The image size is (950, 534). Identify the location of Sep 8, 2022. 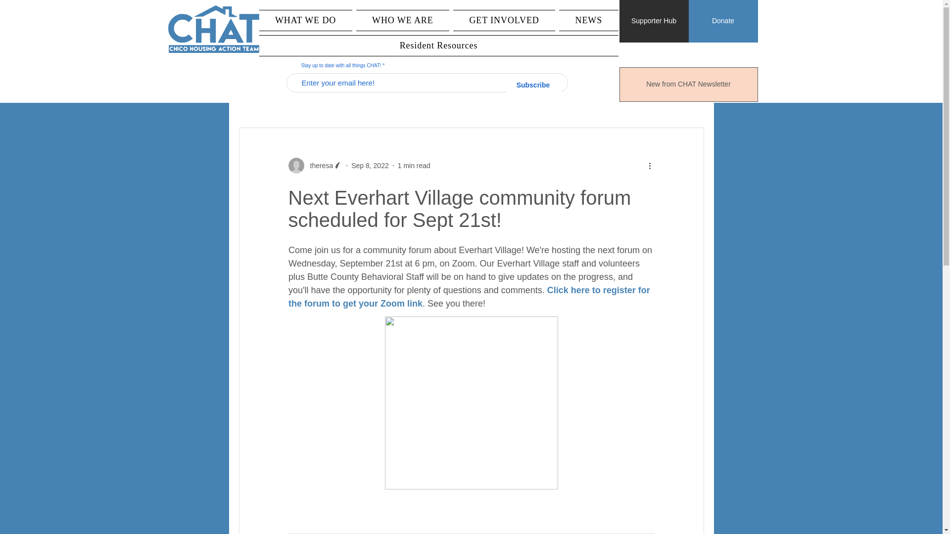
(370, 165).